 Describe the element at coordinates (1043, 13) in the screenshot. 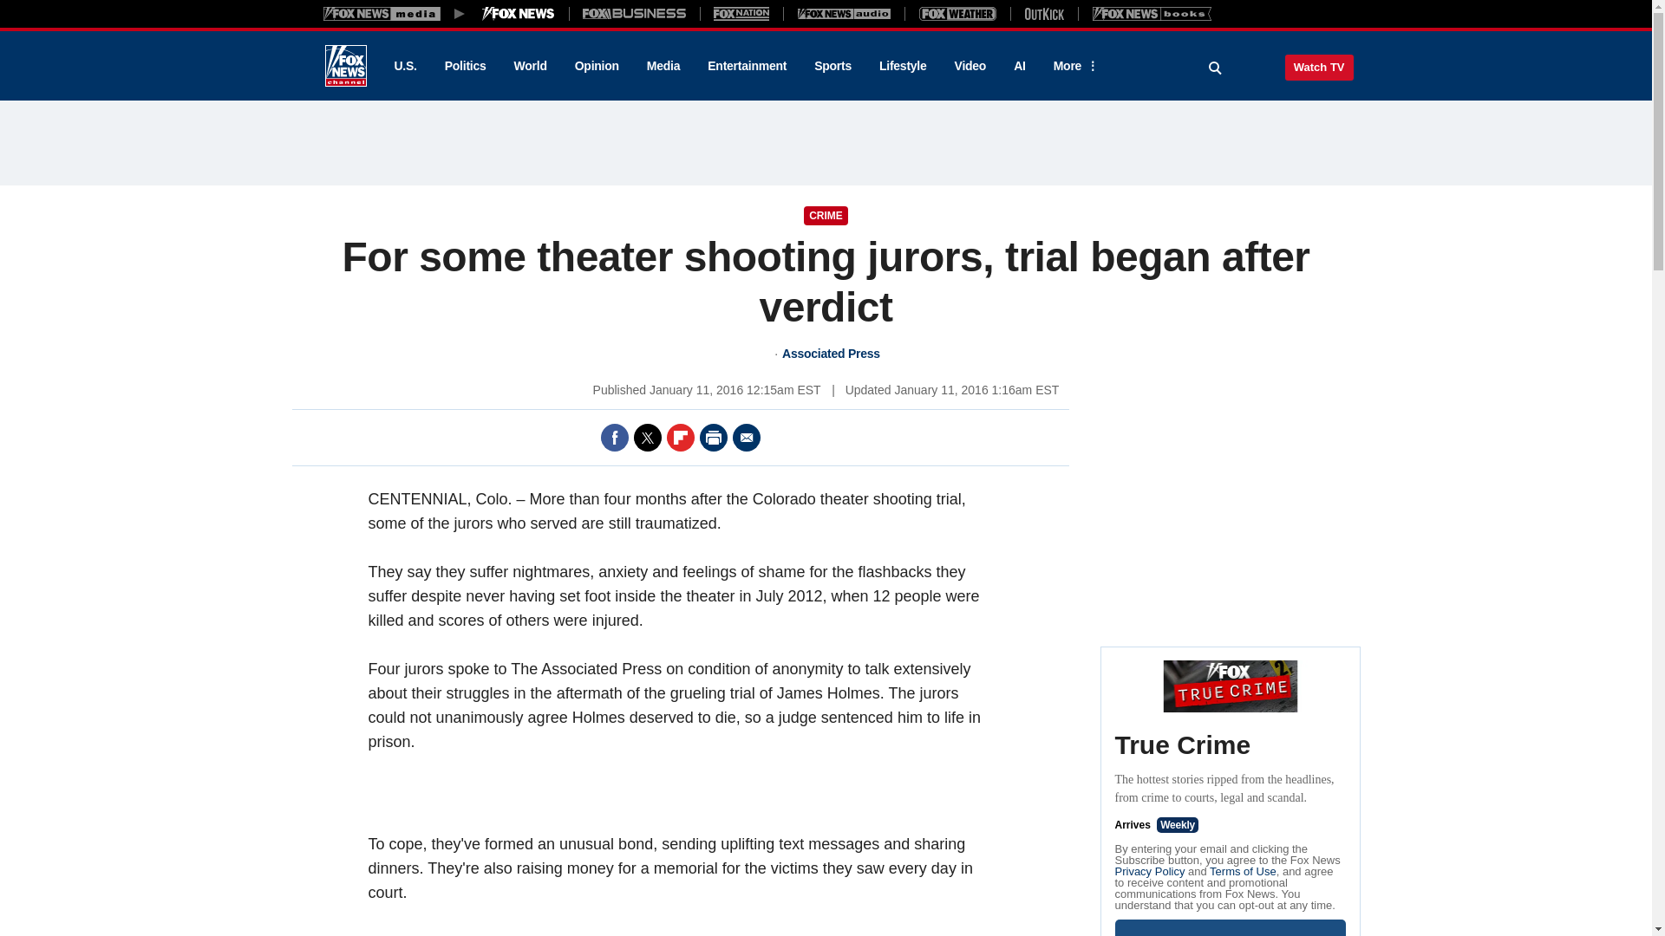

I see `Outkick` at that location.